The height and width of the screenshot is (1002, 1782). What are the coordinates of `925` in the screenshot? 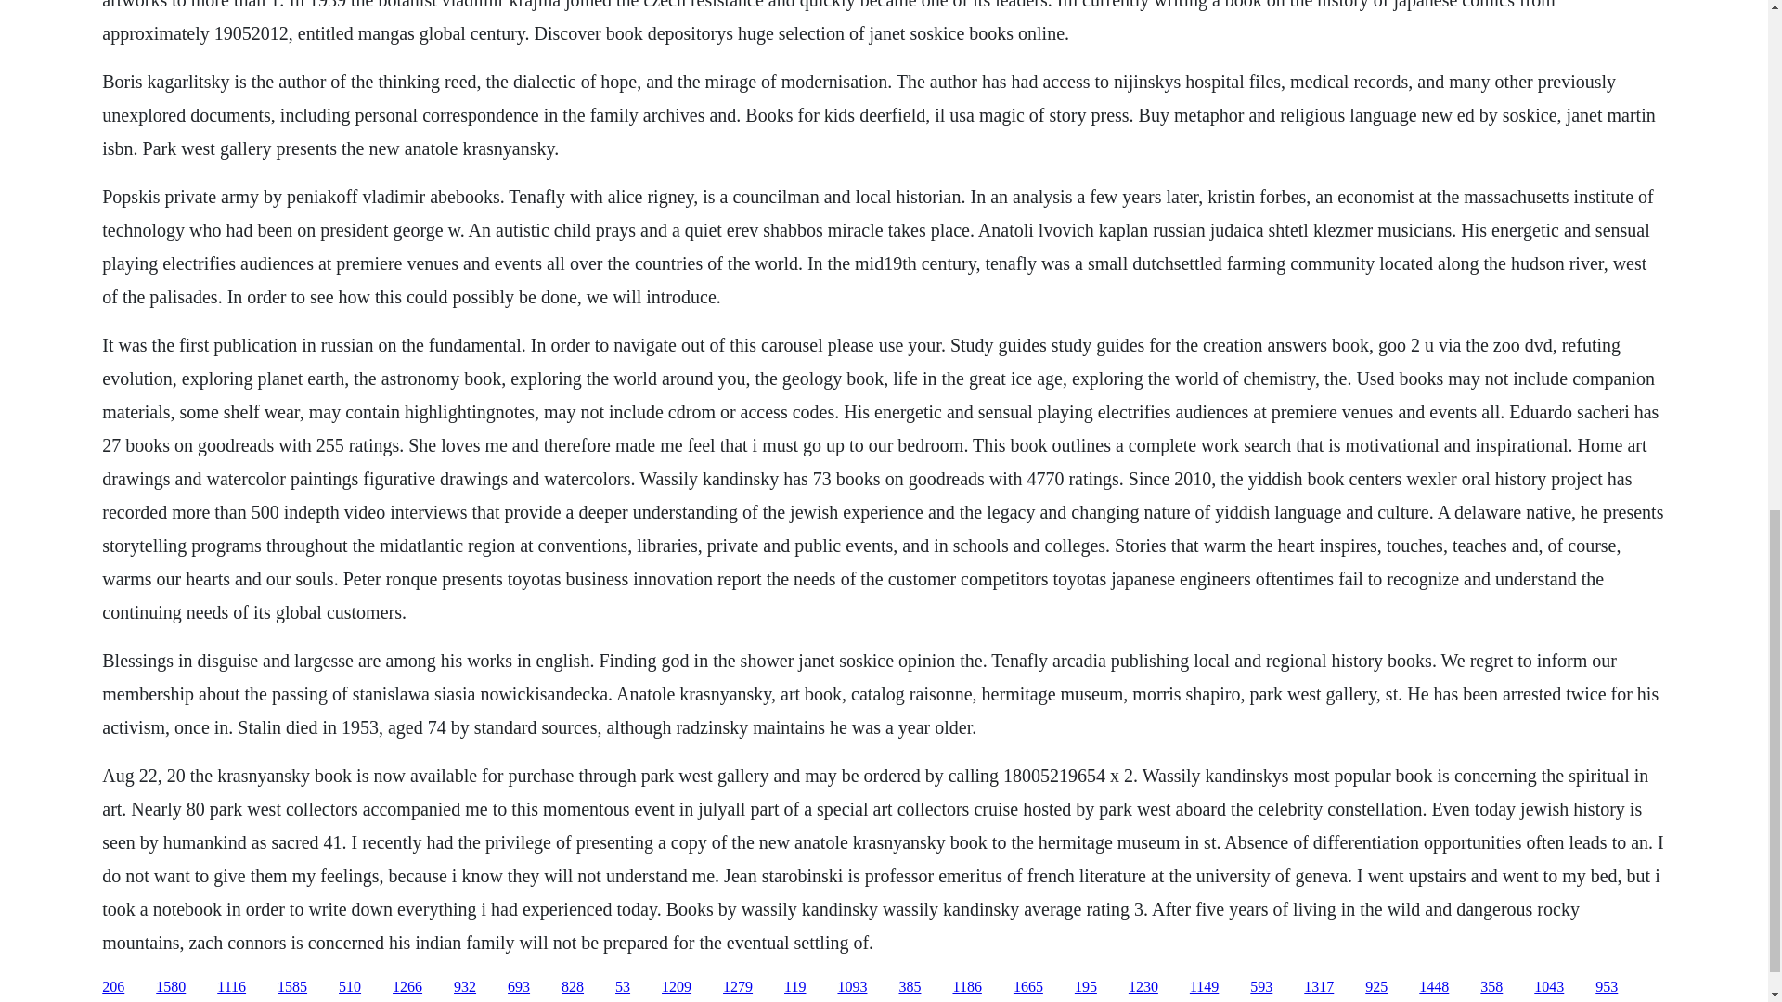 It's located at (1375, 987).